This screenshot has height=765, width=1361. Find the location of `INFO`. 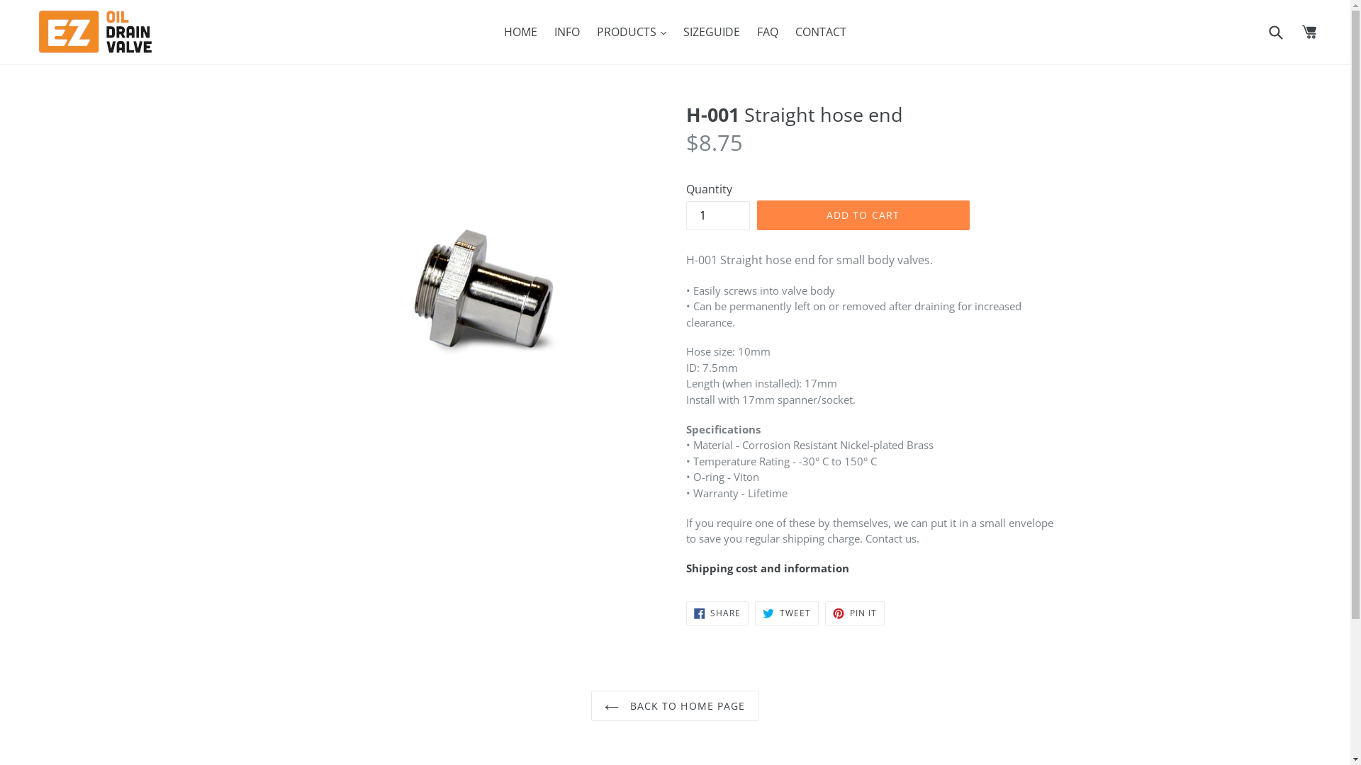

INFO is located at coordinates (567, 32).